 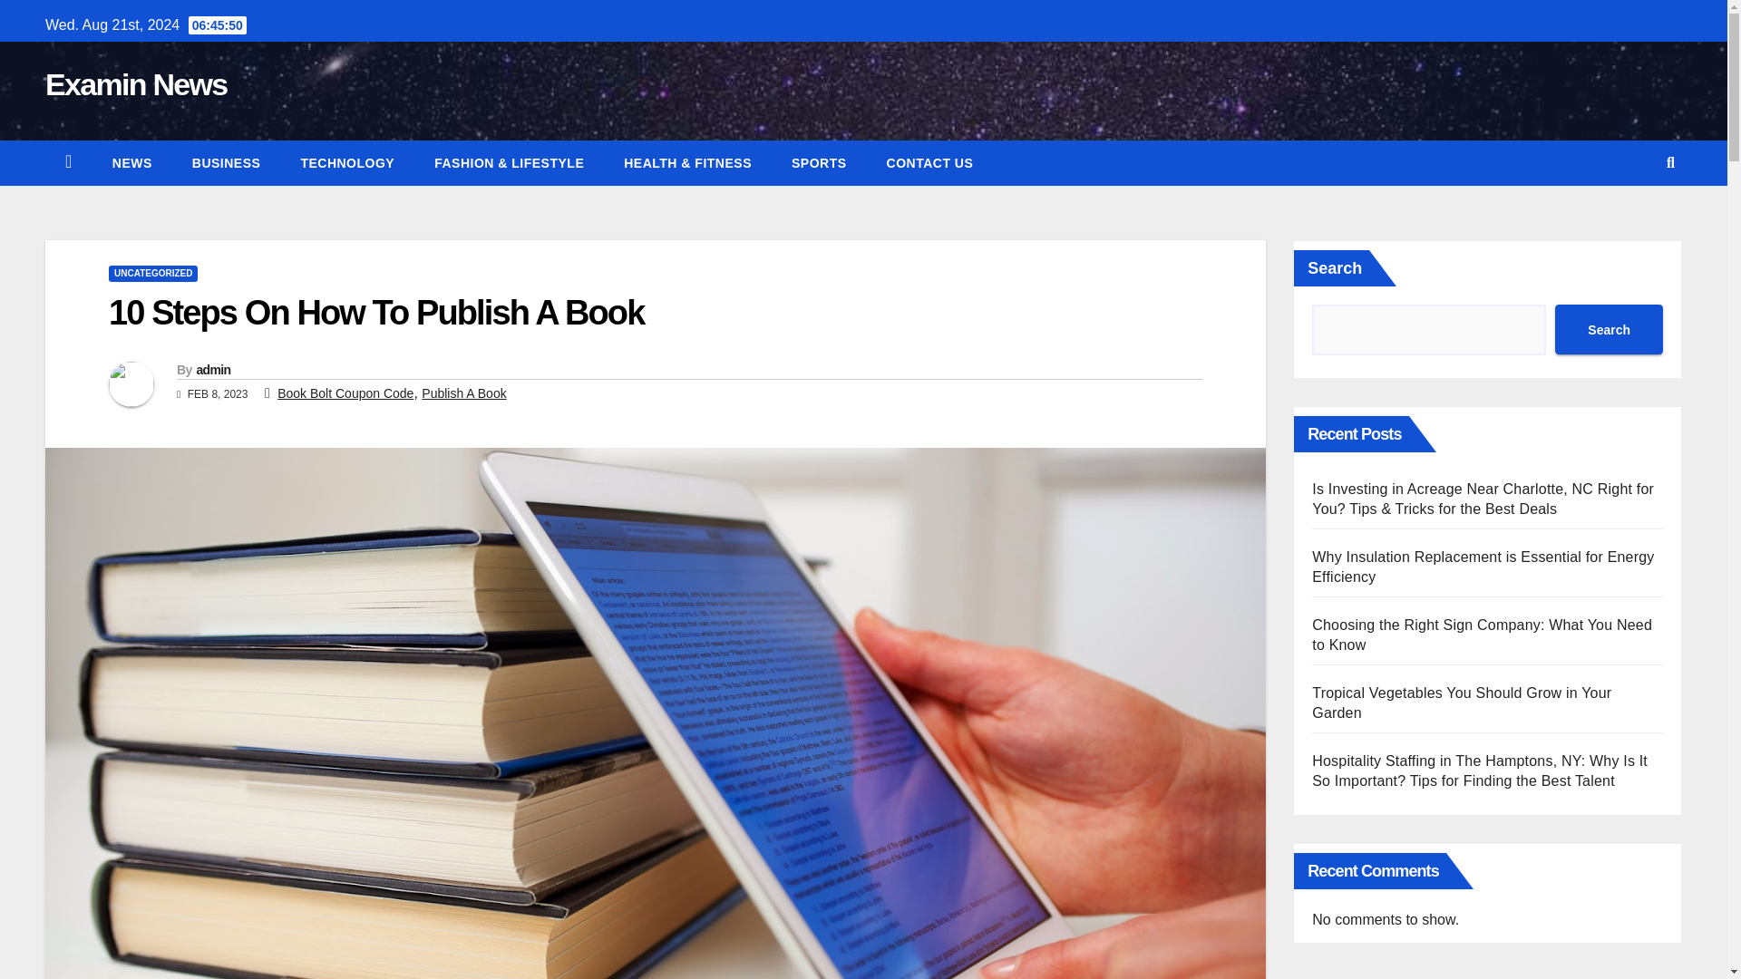 What do you see at coordinates (345, 393) in the screenshot?
I see `Book Bolt Coupon Code` at bounding box center [345, 393].